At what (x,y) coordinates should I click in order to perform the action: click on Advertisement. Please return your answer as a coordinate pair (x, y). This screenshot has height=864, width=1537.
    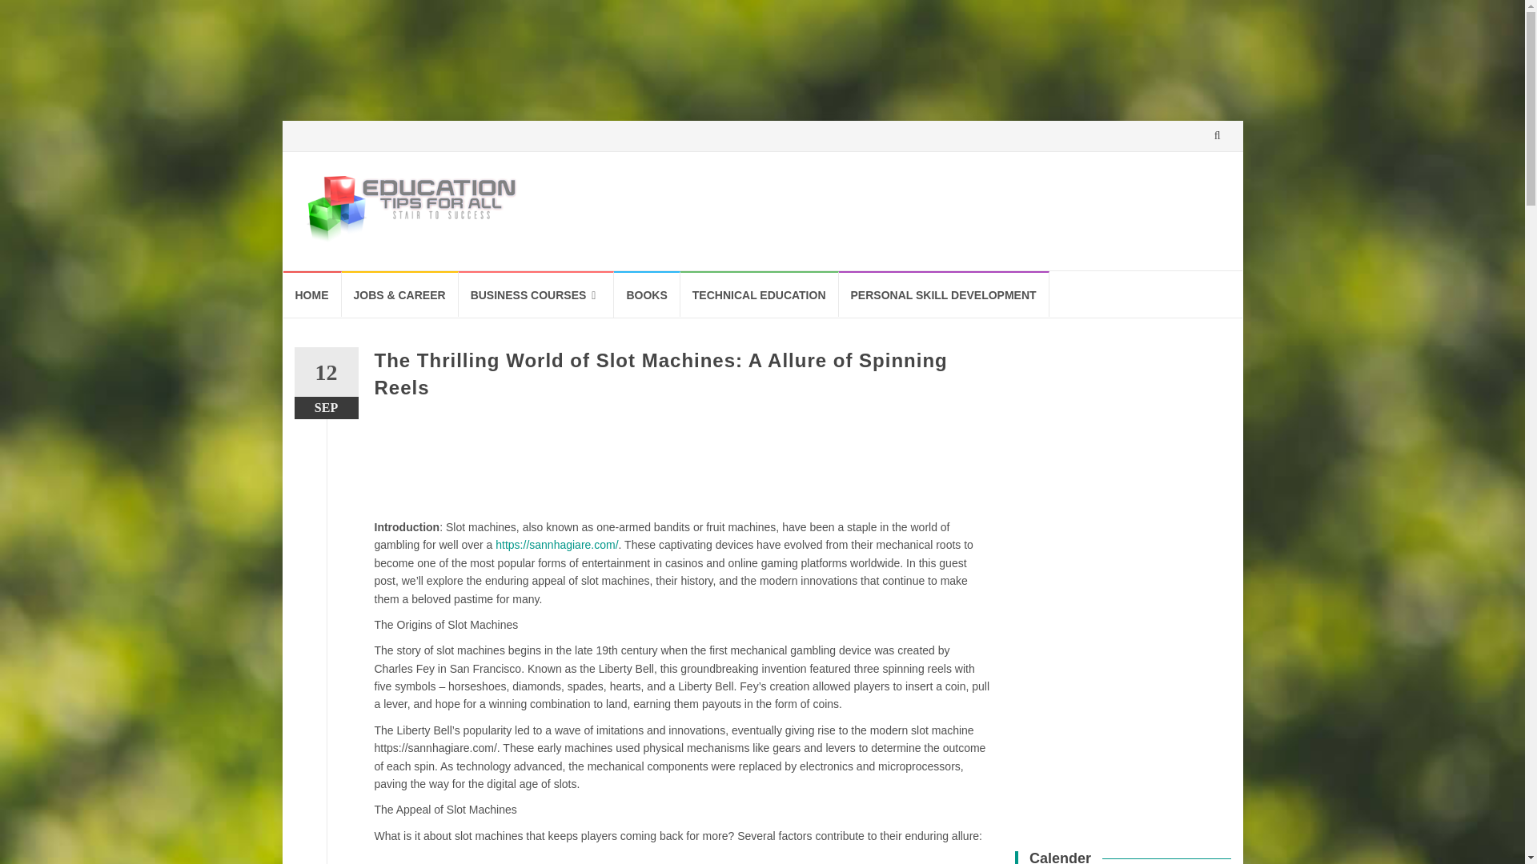
    Looking at the image, I should click on (280, 38).